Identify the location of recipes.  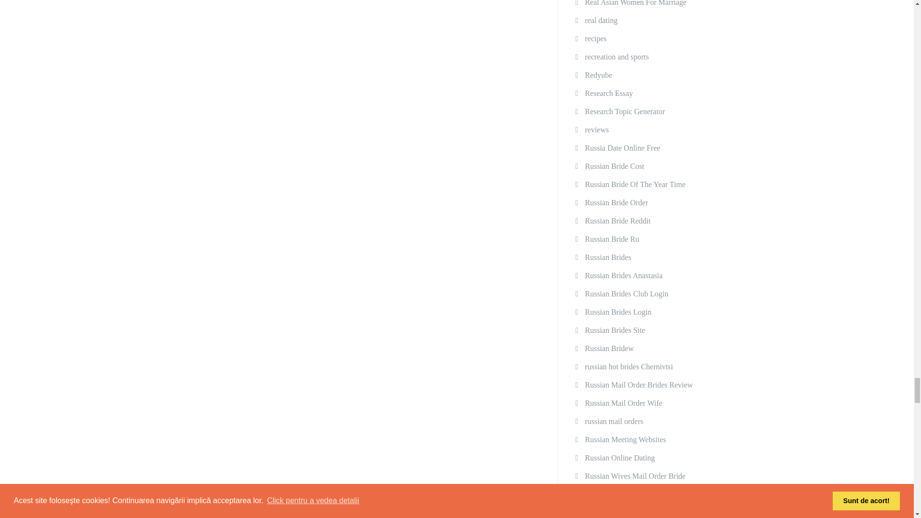
(595, 38).